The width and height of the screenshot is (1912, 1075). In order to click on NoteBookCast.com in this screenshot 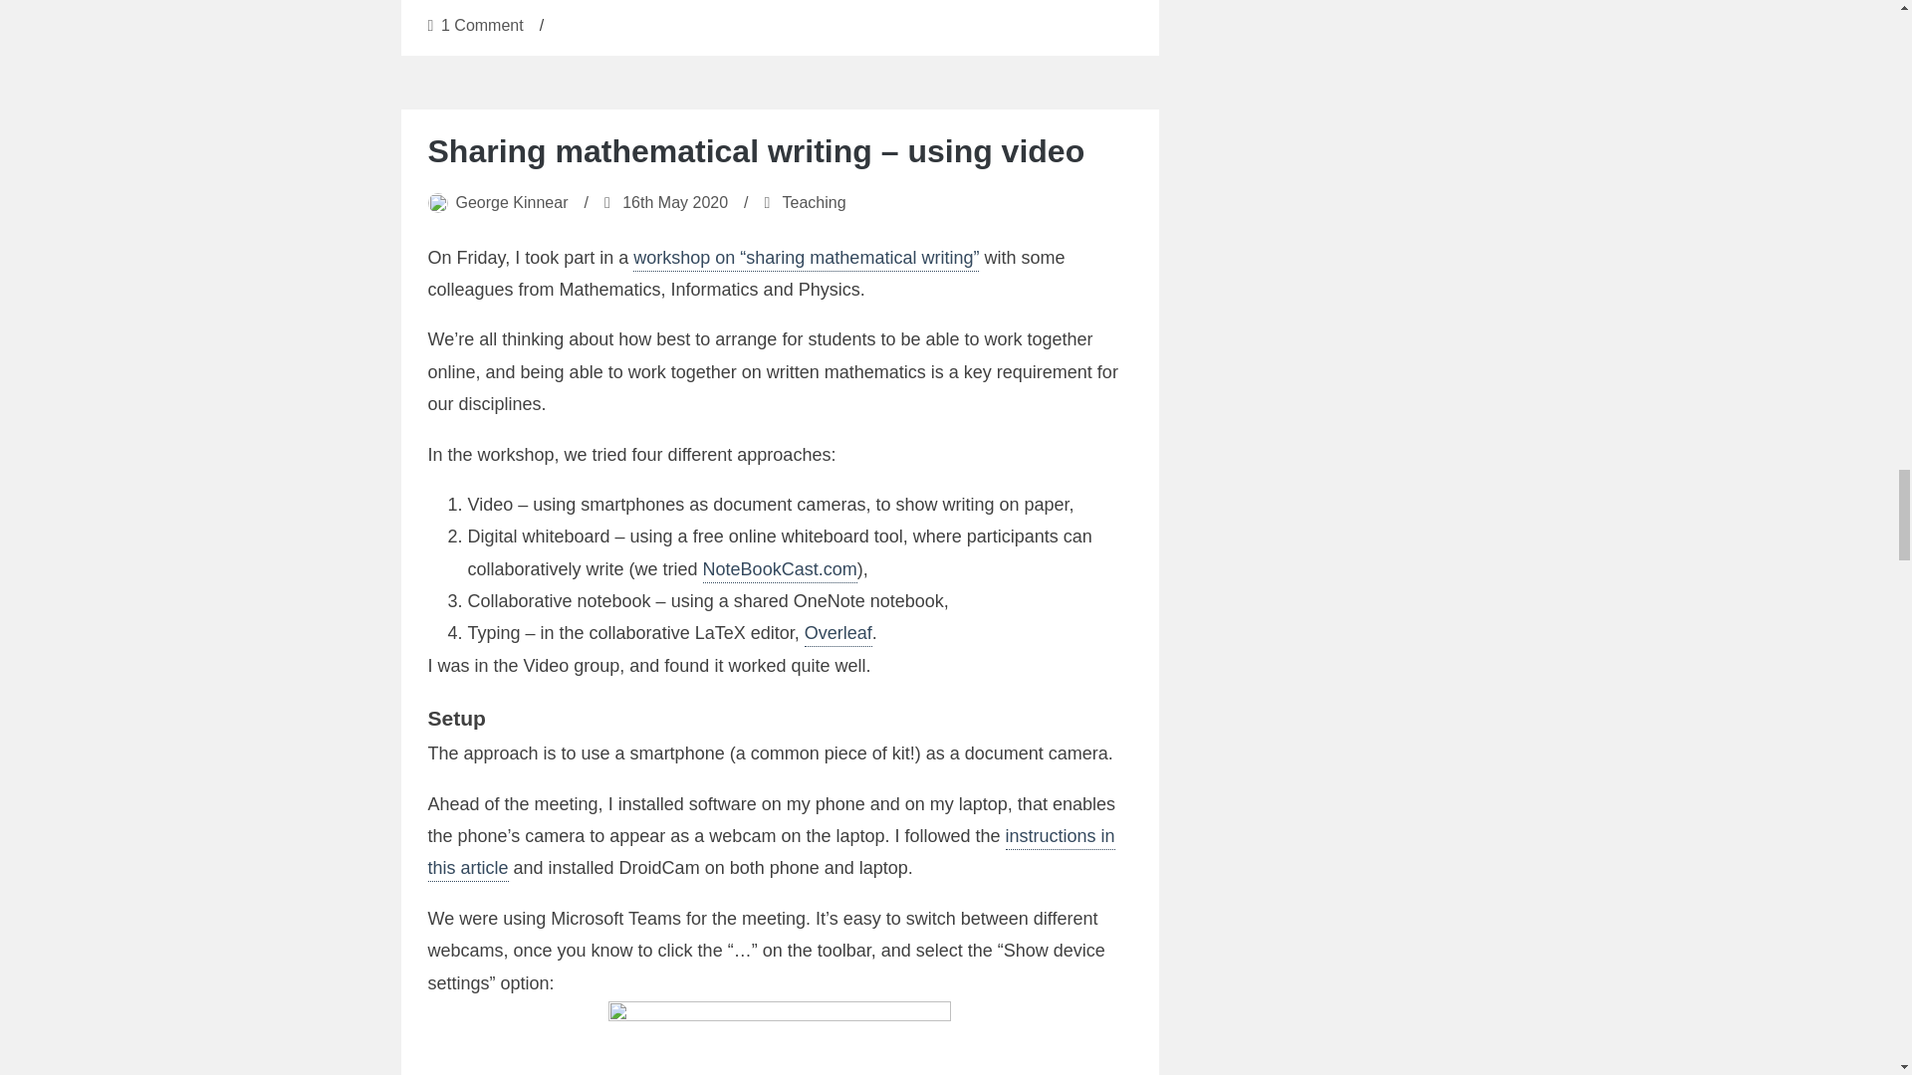, I will do `click(815, 202)`.